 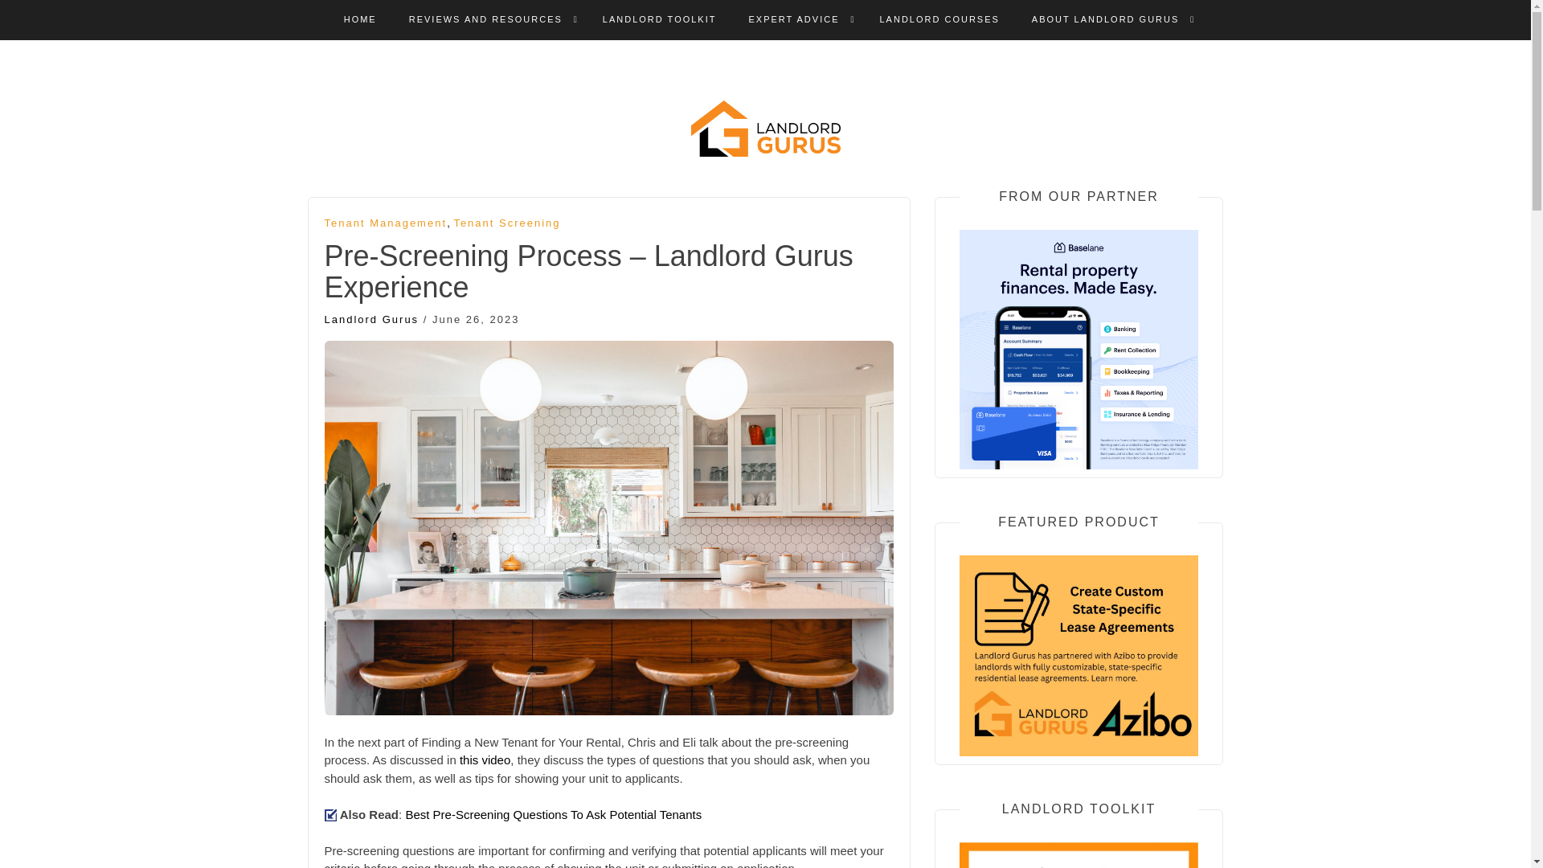 I want to click on LANDLORD COURSES, so click(x=939, y=19).